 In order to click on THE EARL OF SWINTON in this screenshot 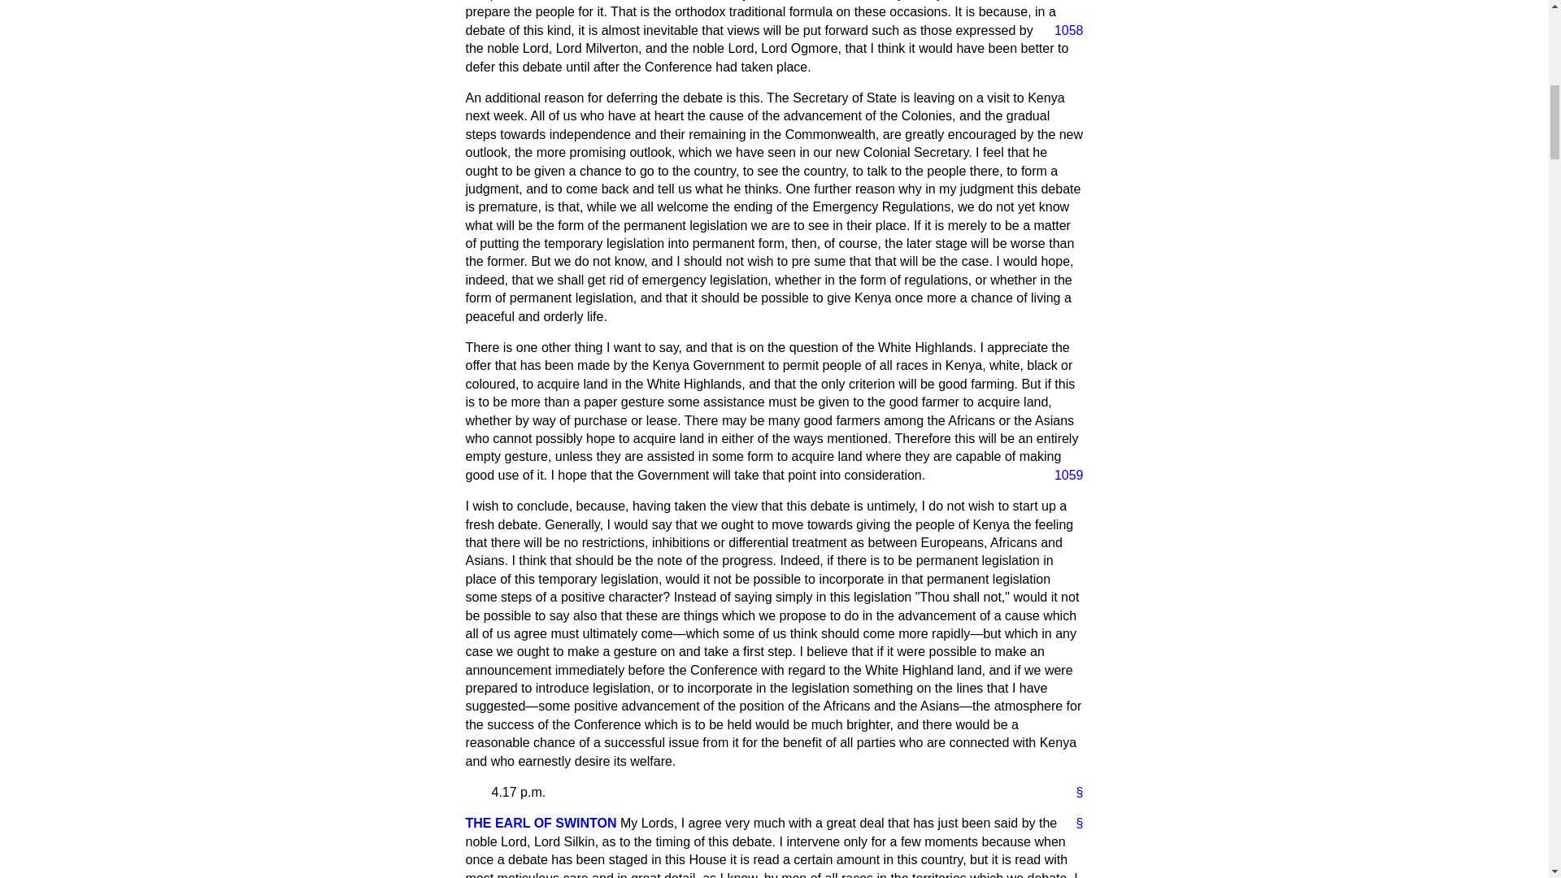, I will do `click(541, 823)`.